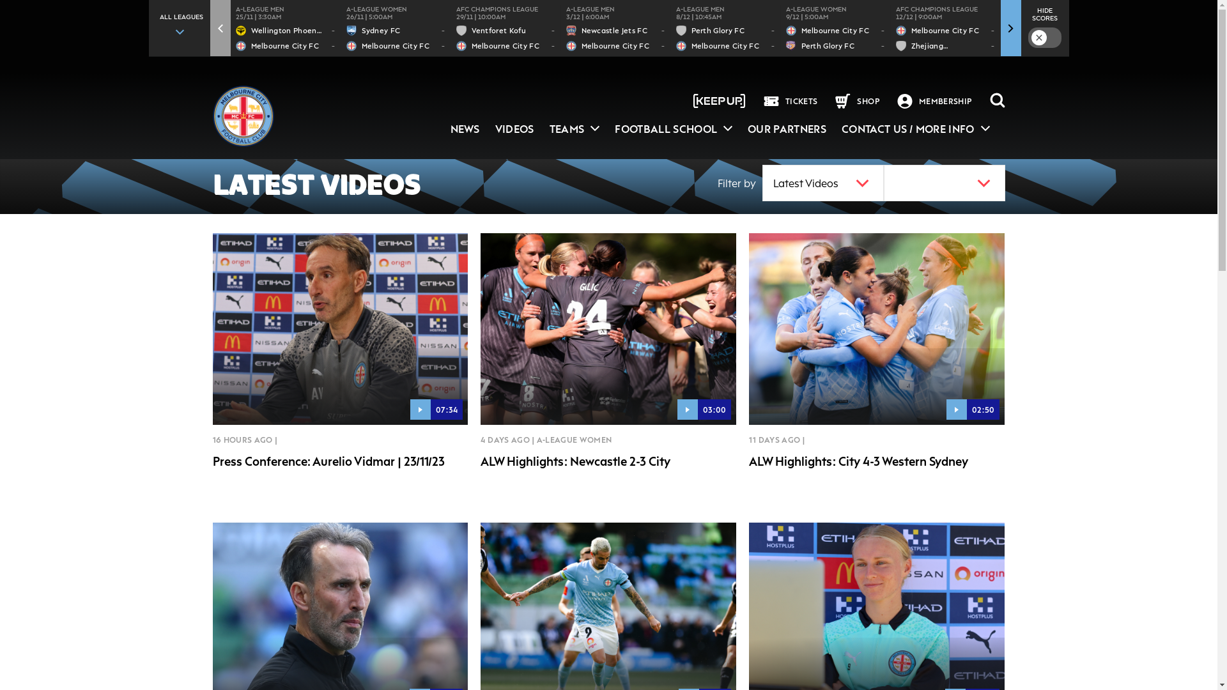  I want to click on TICKETS, so click(800, 101).